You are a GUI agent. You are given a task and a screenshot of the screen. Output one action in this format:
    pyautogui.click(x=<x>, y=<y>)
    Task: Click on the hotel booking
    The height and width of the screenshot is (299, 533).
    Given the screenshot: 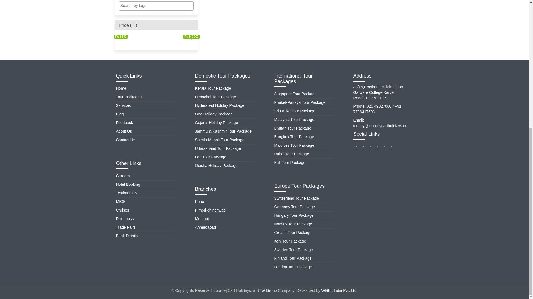 What is the action you would take?
    pyautogui.click(x=128, y=184)
    